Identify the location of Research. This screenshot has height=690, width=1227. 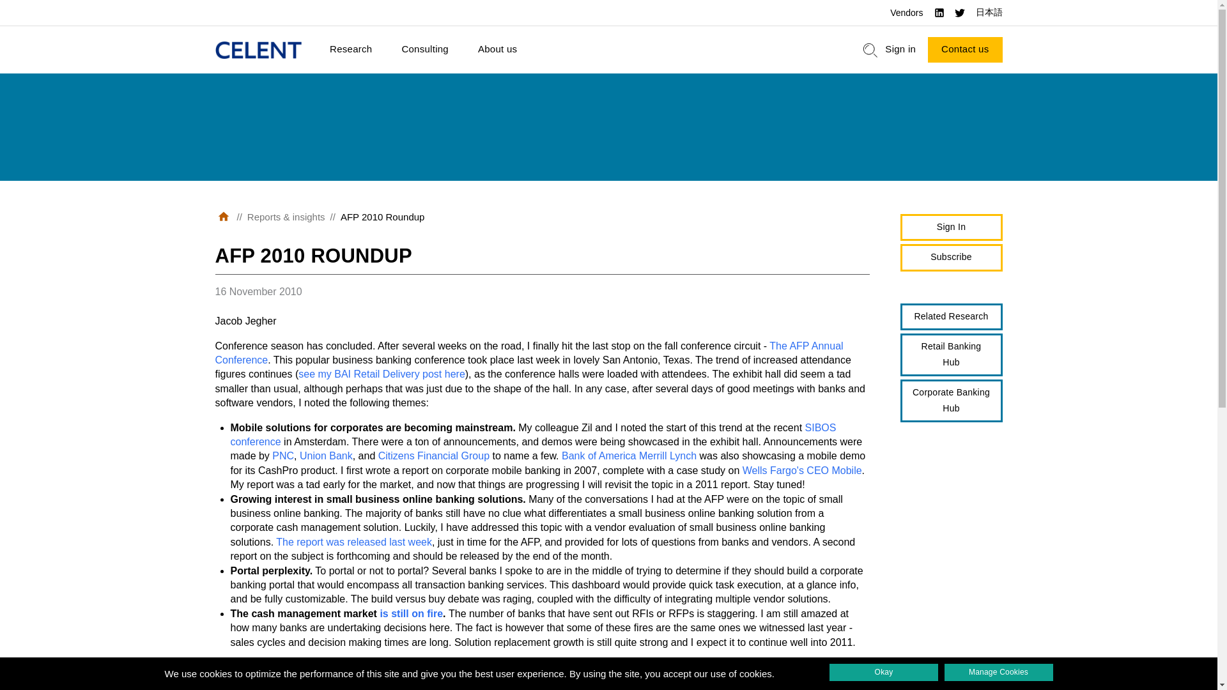
(350, 50).